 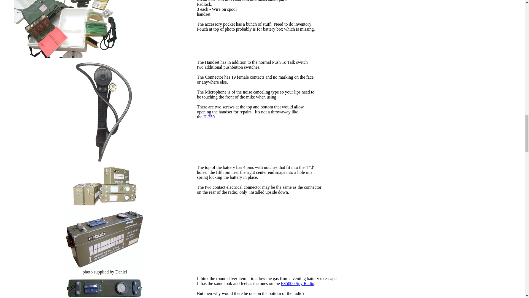 What do you see at coordinates (209, 117) in the screenshot?
I see `H-250` at bounding box center [209, 117].